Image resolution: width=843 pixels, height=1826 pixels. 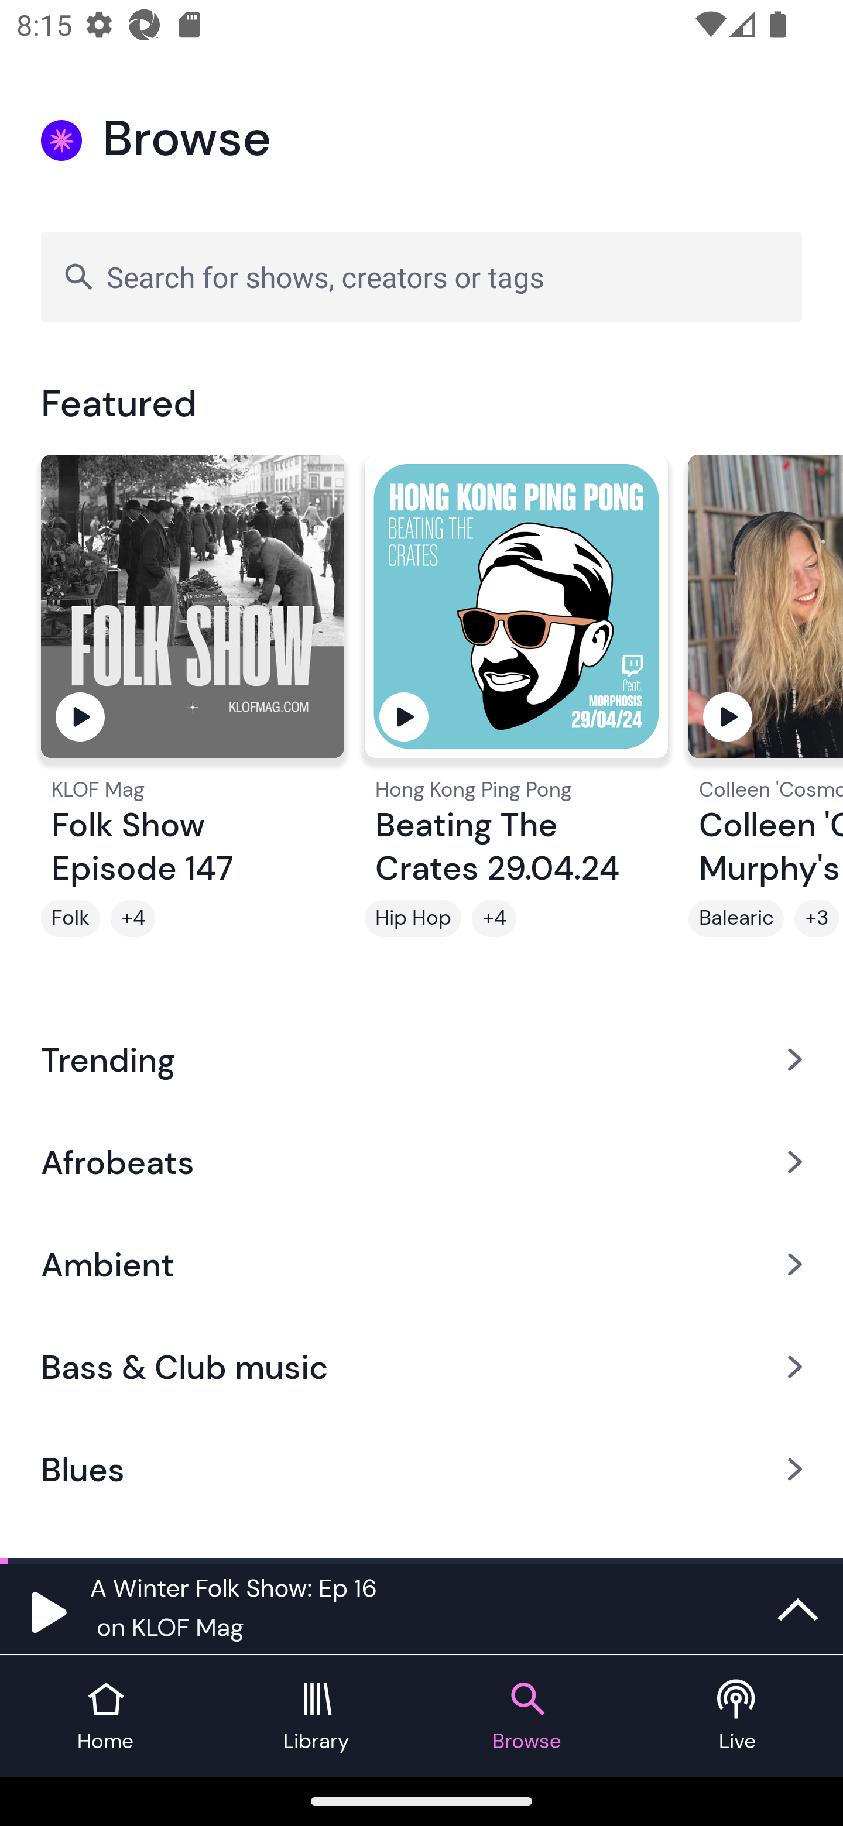 What do you see at coordinates (421, 1161) in the screenshot?
I see `Afrobeats` at bounding box center [421, 1161].